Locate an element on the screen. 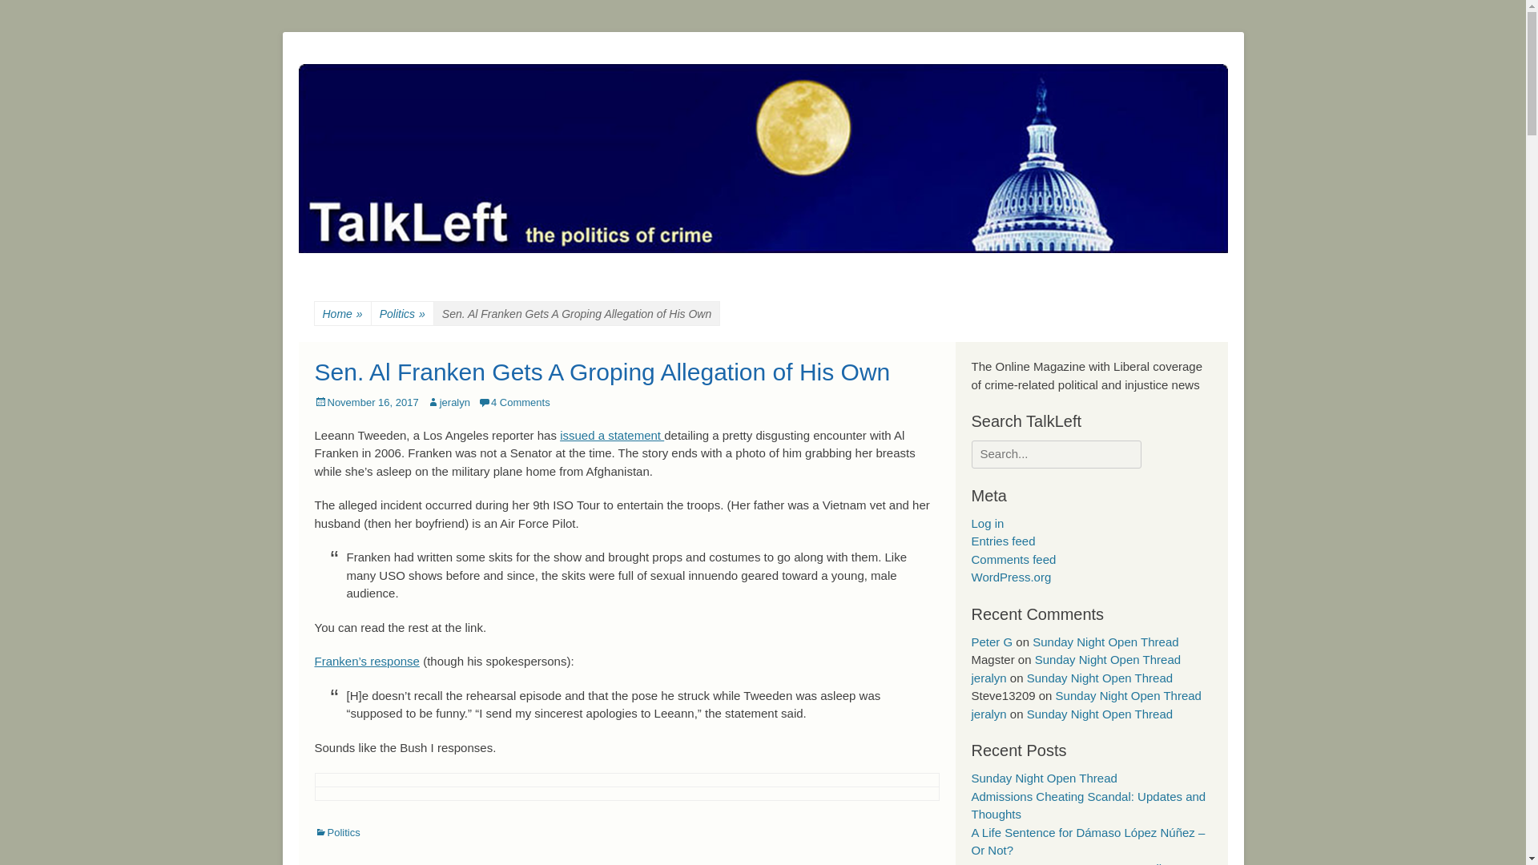 The image size is (1538, 865). Peter G is located at coordinates (991, 642).